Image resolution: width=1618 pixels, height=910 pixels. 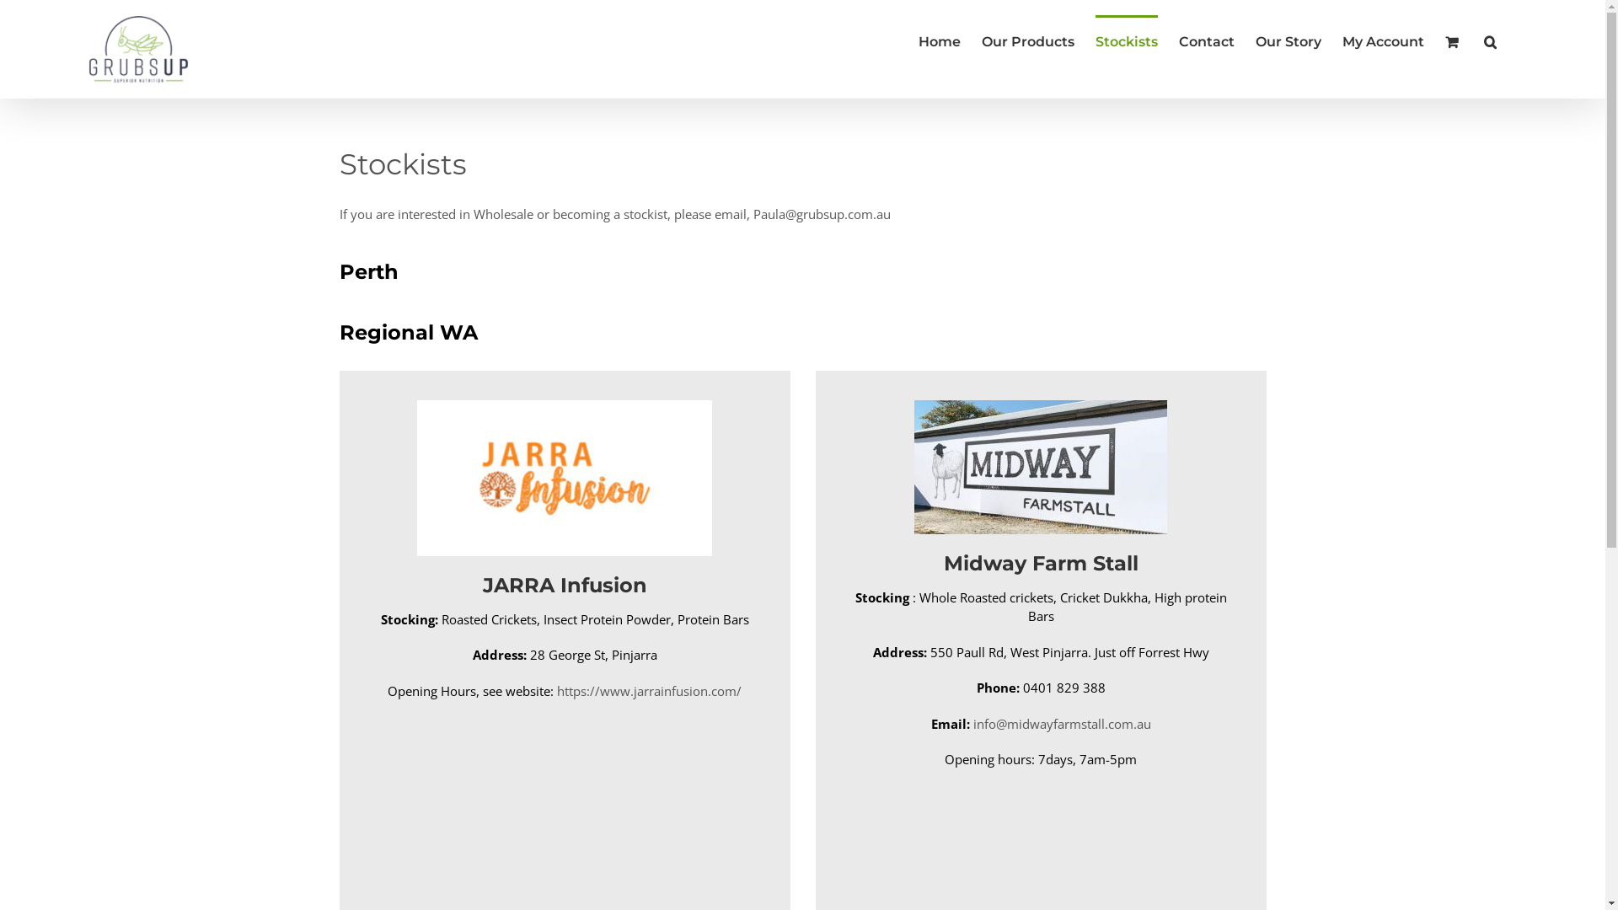 I want to click on Contact, so click(x=1207, y=40).